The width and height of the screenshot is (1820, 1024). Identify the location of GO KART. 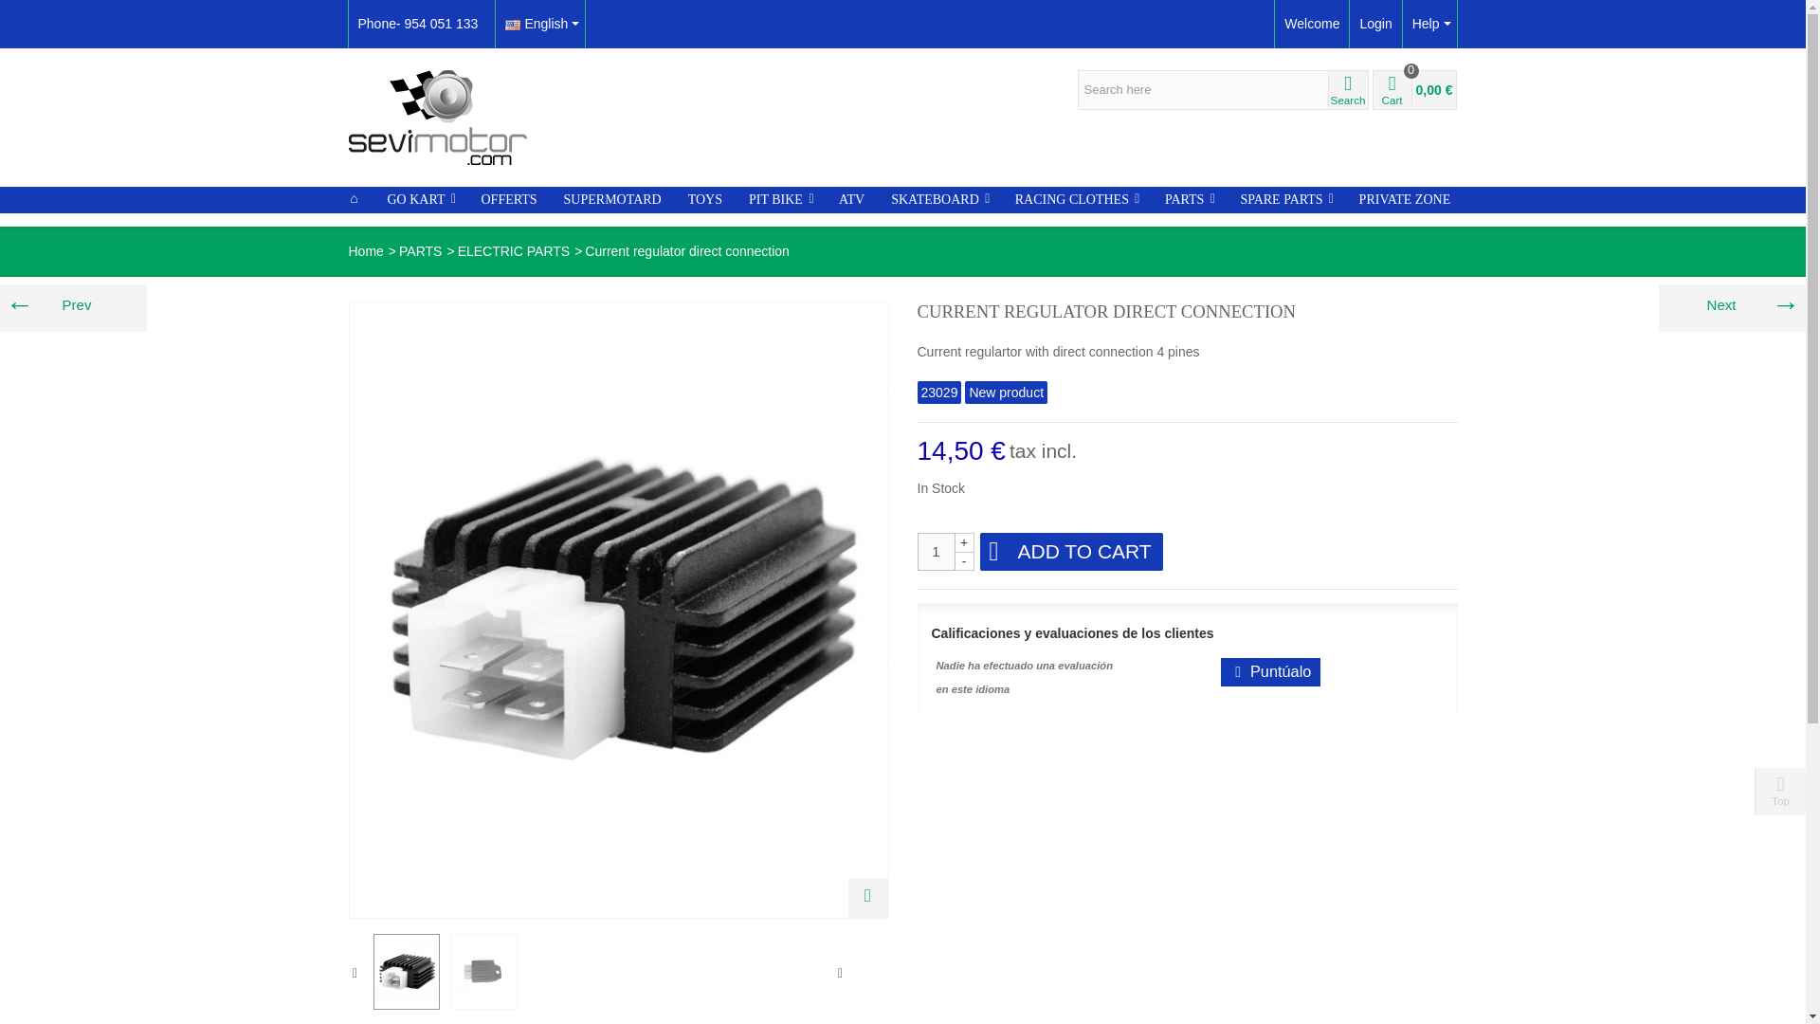
(420, 199).